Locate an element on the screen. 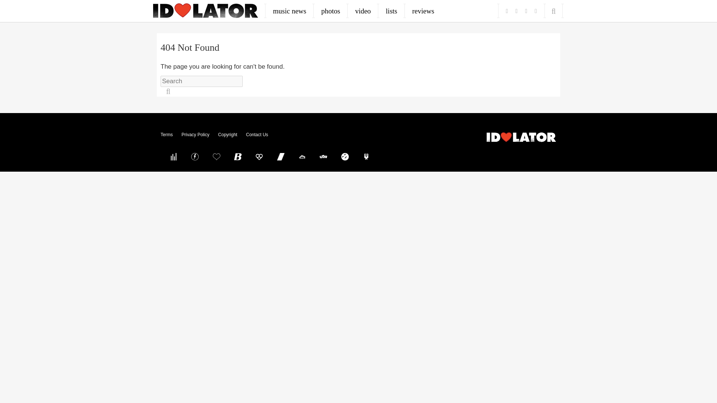 This screenshot has width=717, height=403. Quizscape is located at coordinates (323, 156).